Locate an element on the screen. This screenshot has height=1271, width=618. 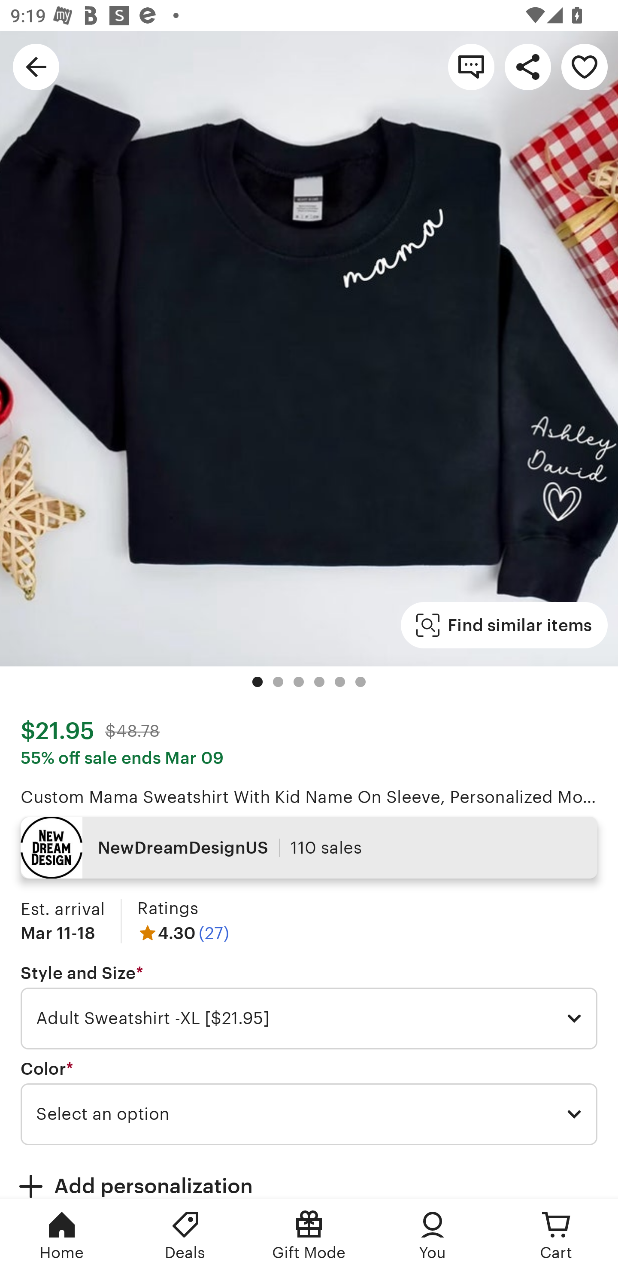
Adult Sweatshirt -XL [$21.95] is located at coordinates (309, 1019).